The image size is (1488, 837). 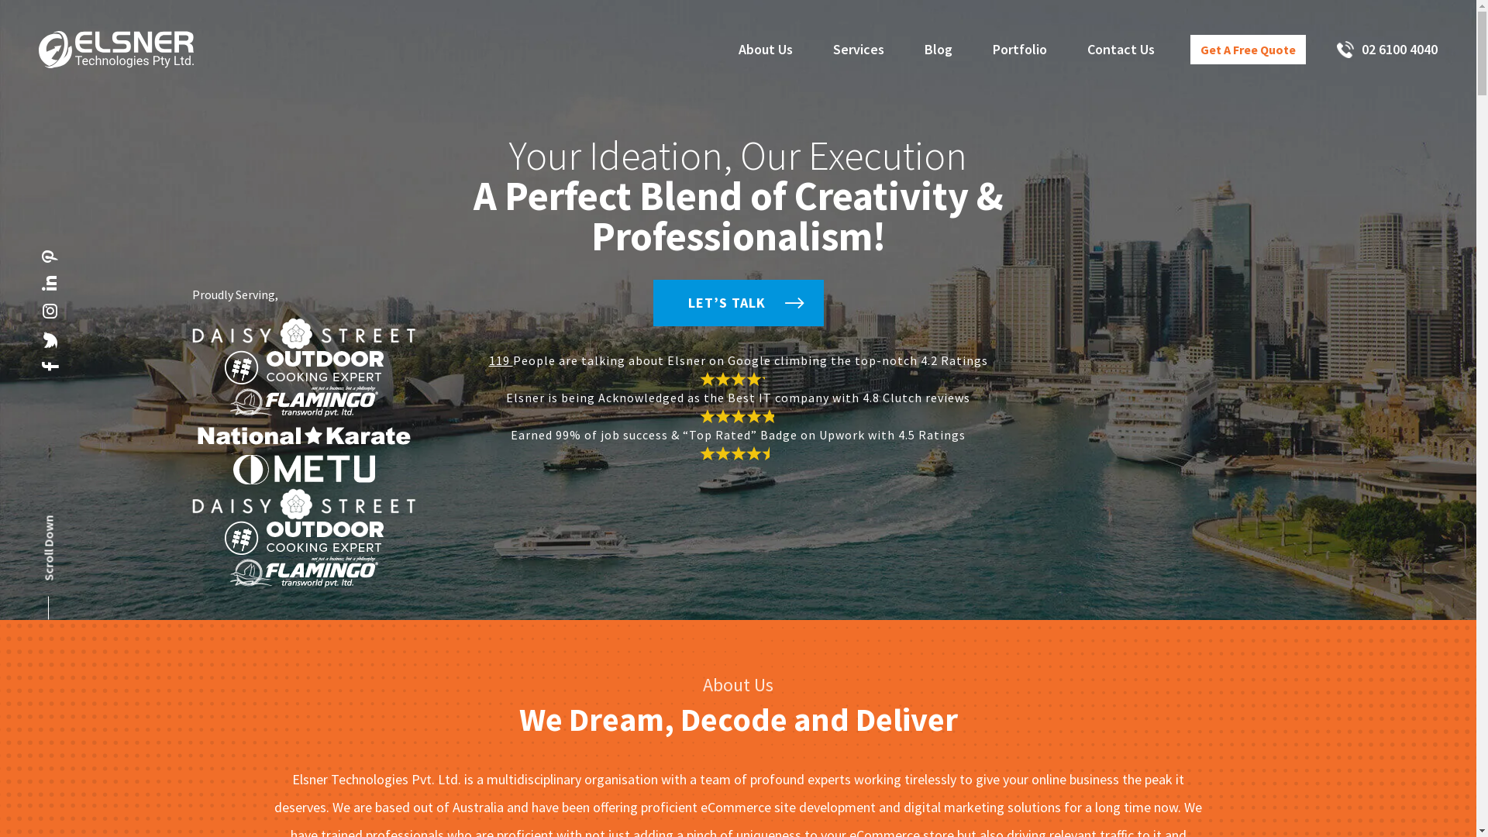 What do you see at coordinates (859, 50) in the screenshot?
I see `Services` at bounding box center [859, 50].